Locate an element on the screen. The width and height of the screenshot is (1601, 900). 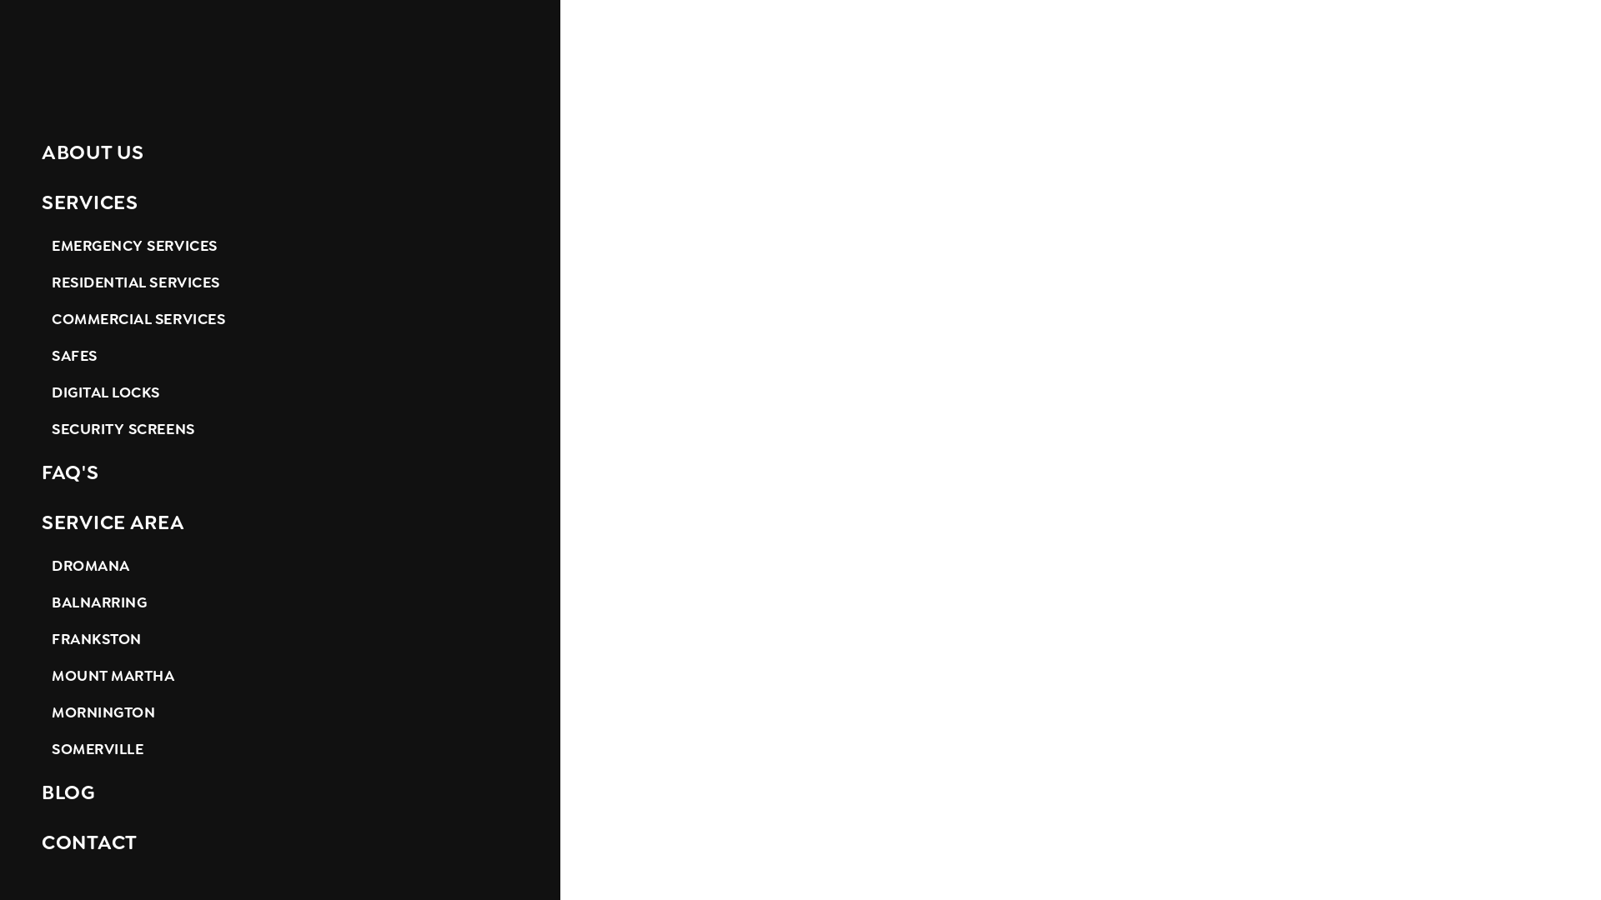
SECURITY SCREENS is located at coordinates (280, 429).